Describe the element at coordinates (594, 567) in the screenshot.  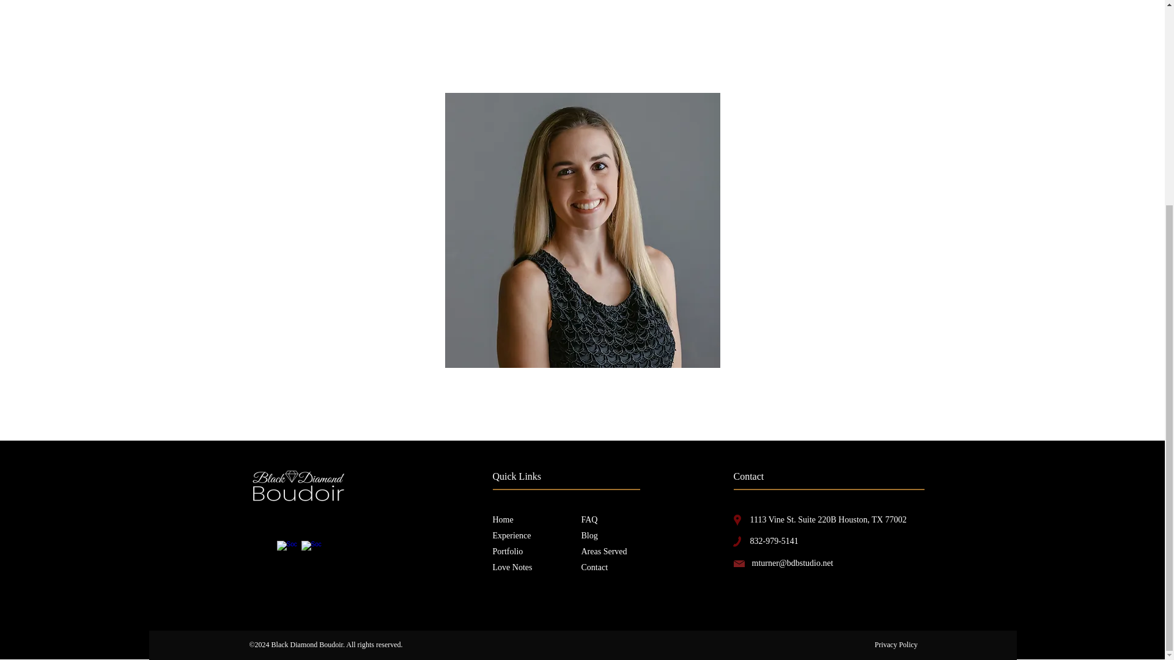
I see `Contact` at that location.